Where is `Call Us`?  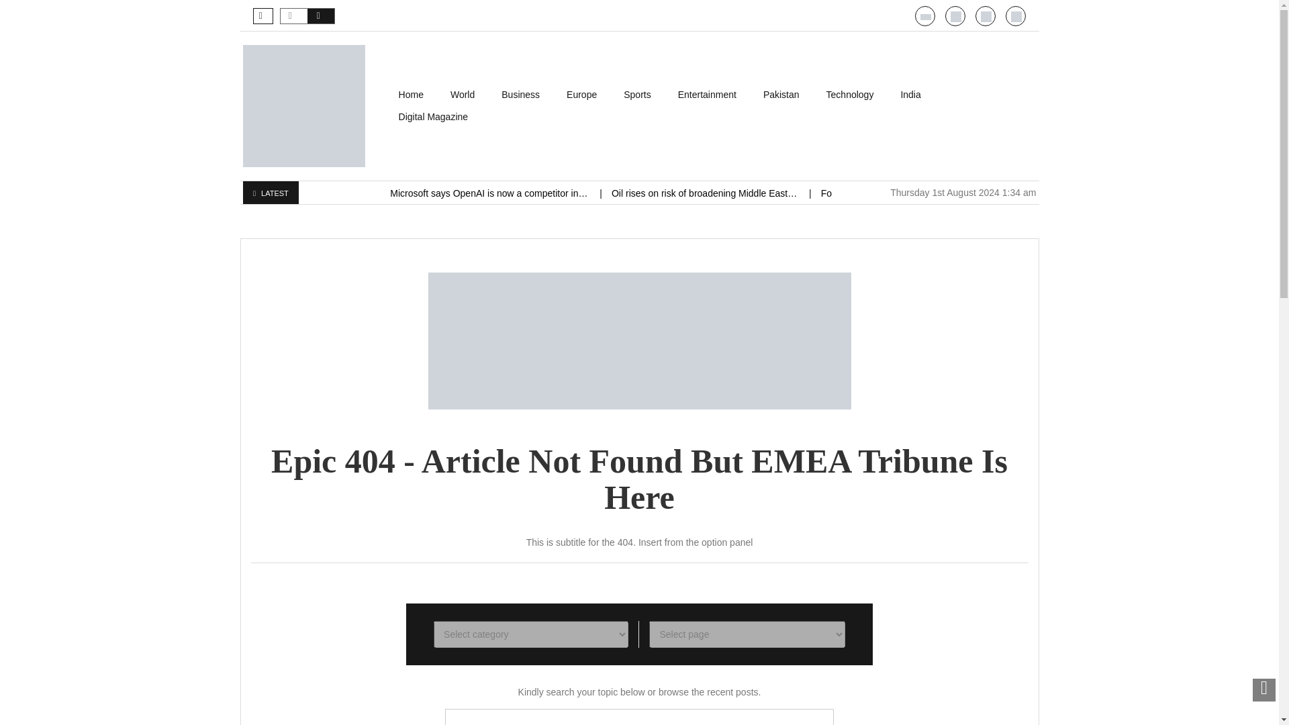
Call Us is located at coordinates (956, 17).